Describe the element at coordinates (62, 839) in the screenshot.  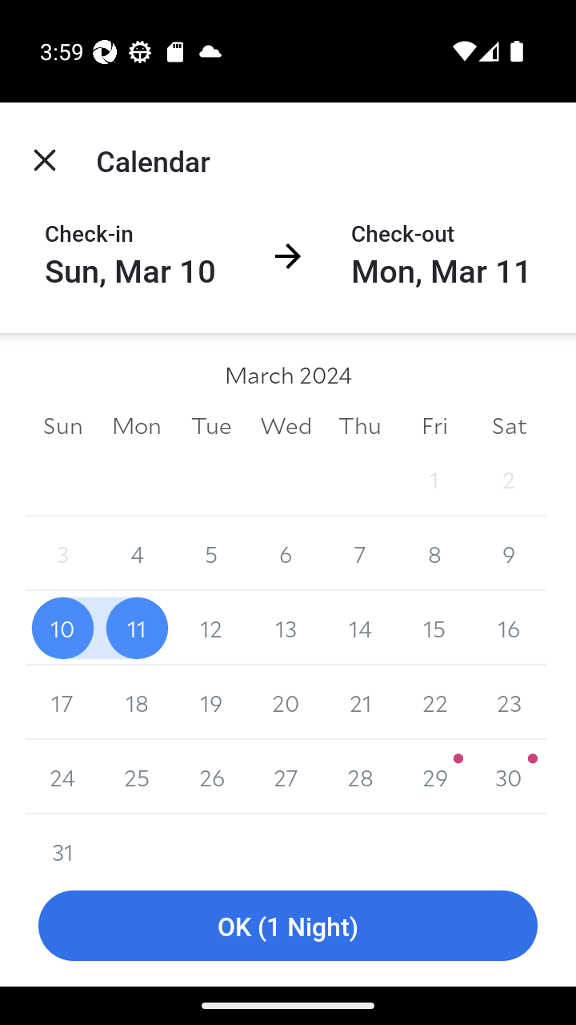
I see `31 31 March 2024` at that location.